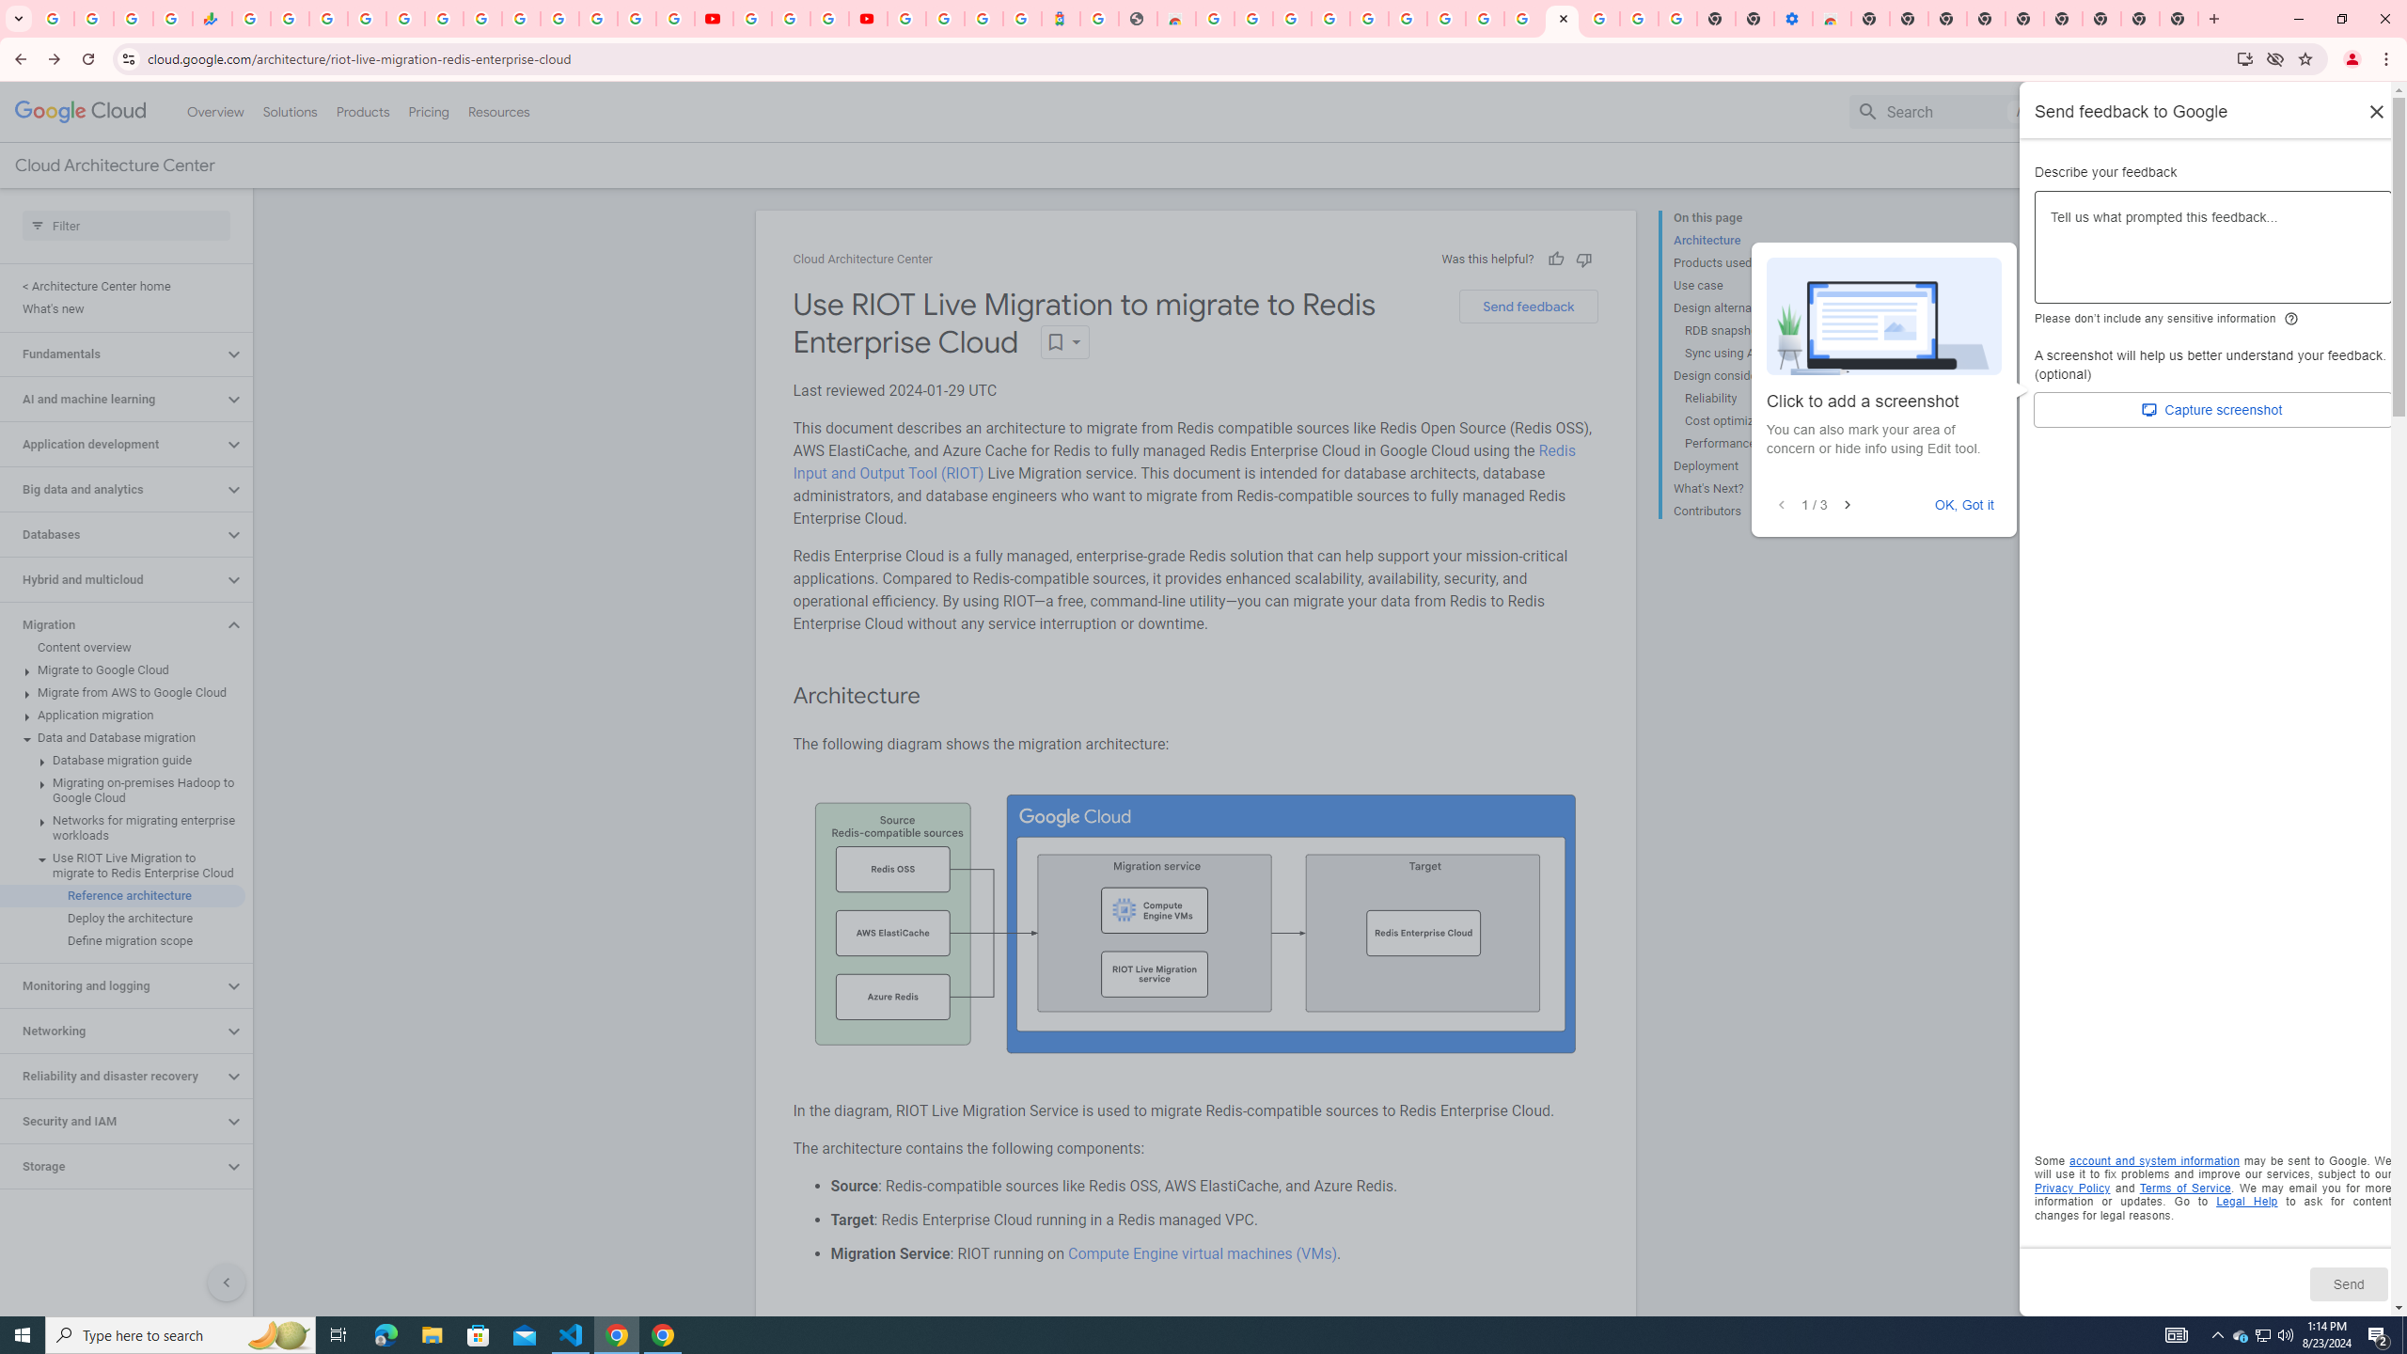  Describe the element at coordinates (938, 697) in the screenshot. I see `Copy link to this section: Architecture` at that location.